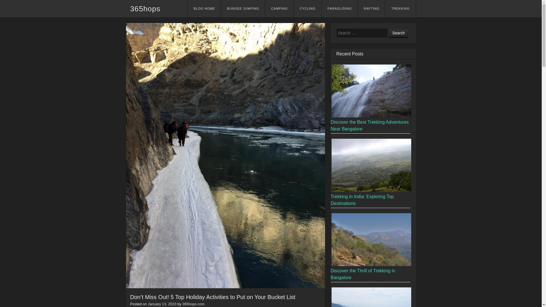  What do you see at coordinates (162, 304) in the screenshot?
I see `January 13, 2023` at bounding box center [162, 304].